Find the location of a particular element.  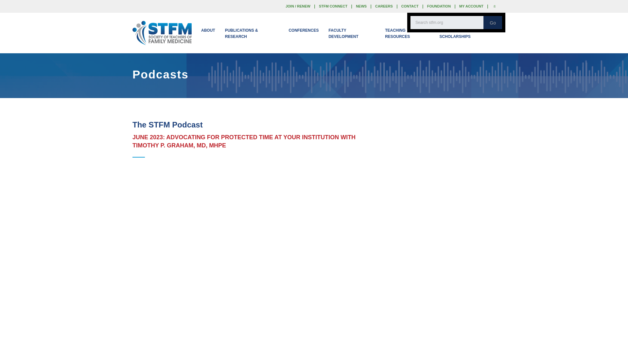

Go is located at coordinates (493, 22).